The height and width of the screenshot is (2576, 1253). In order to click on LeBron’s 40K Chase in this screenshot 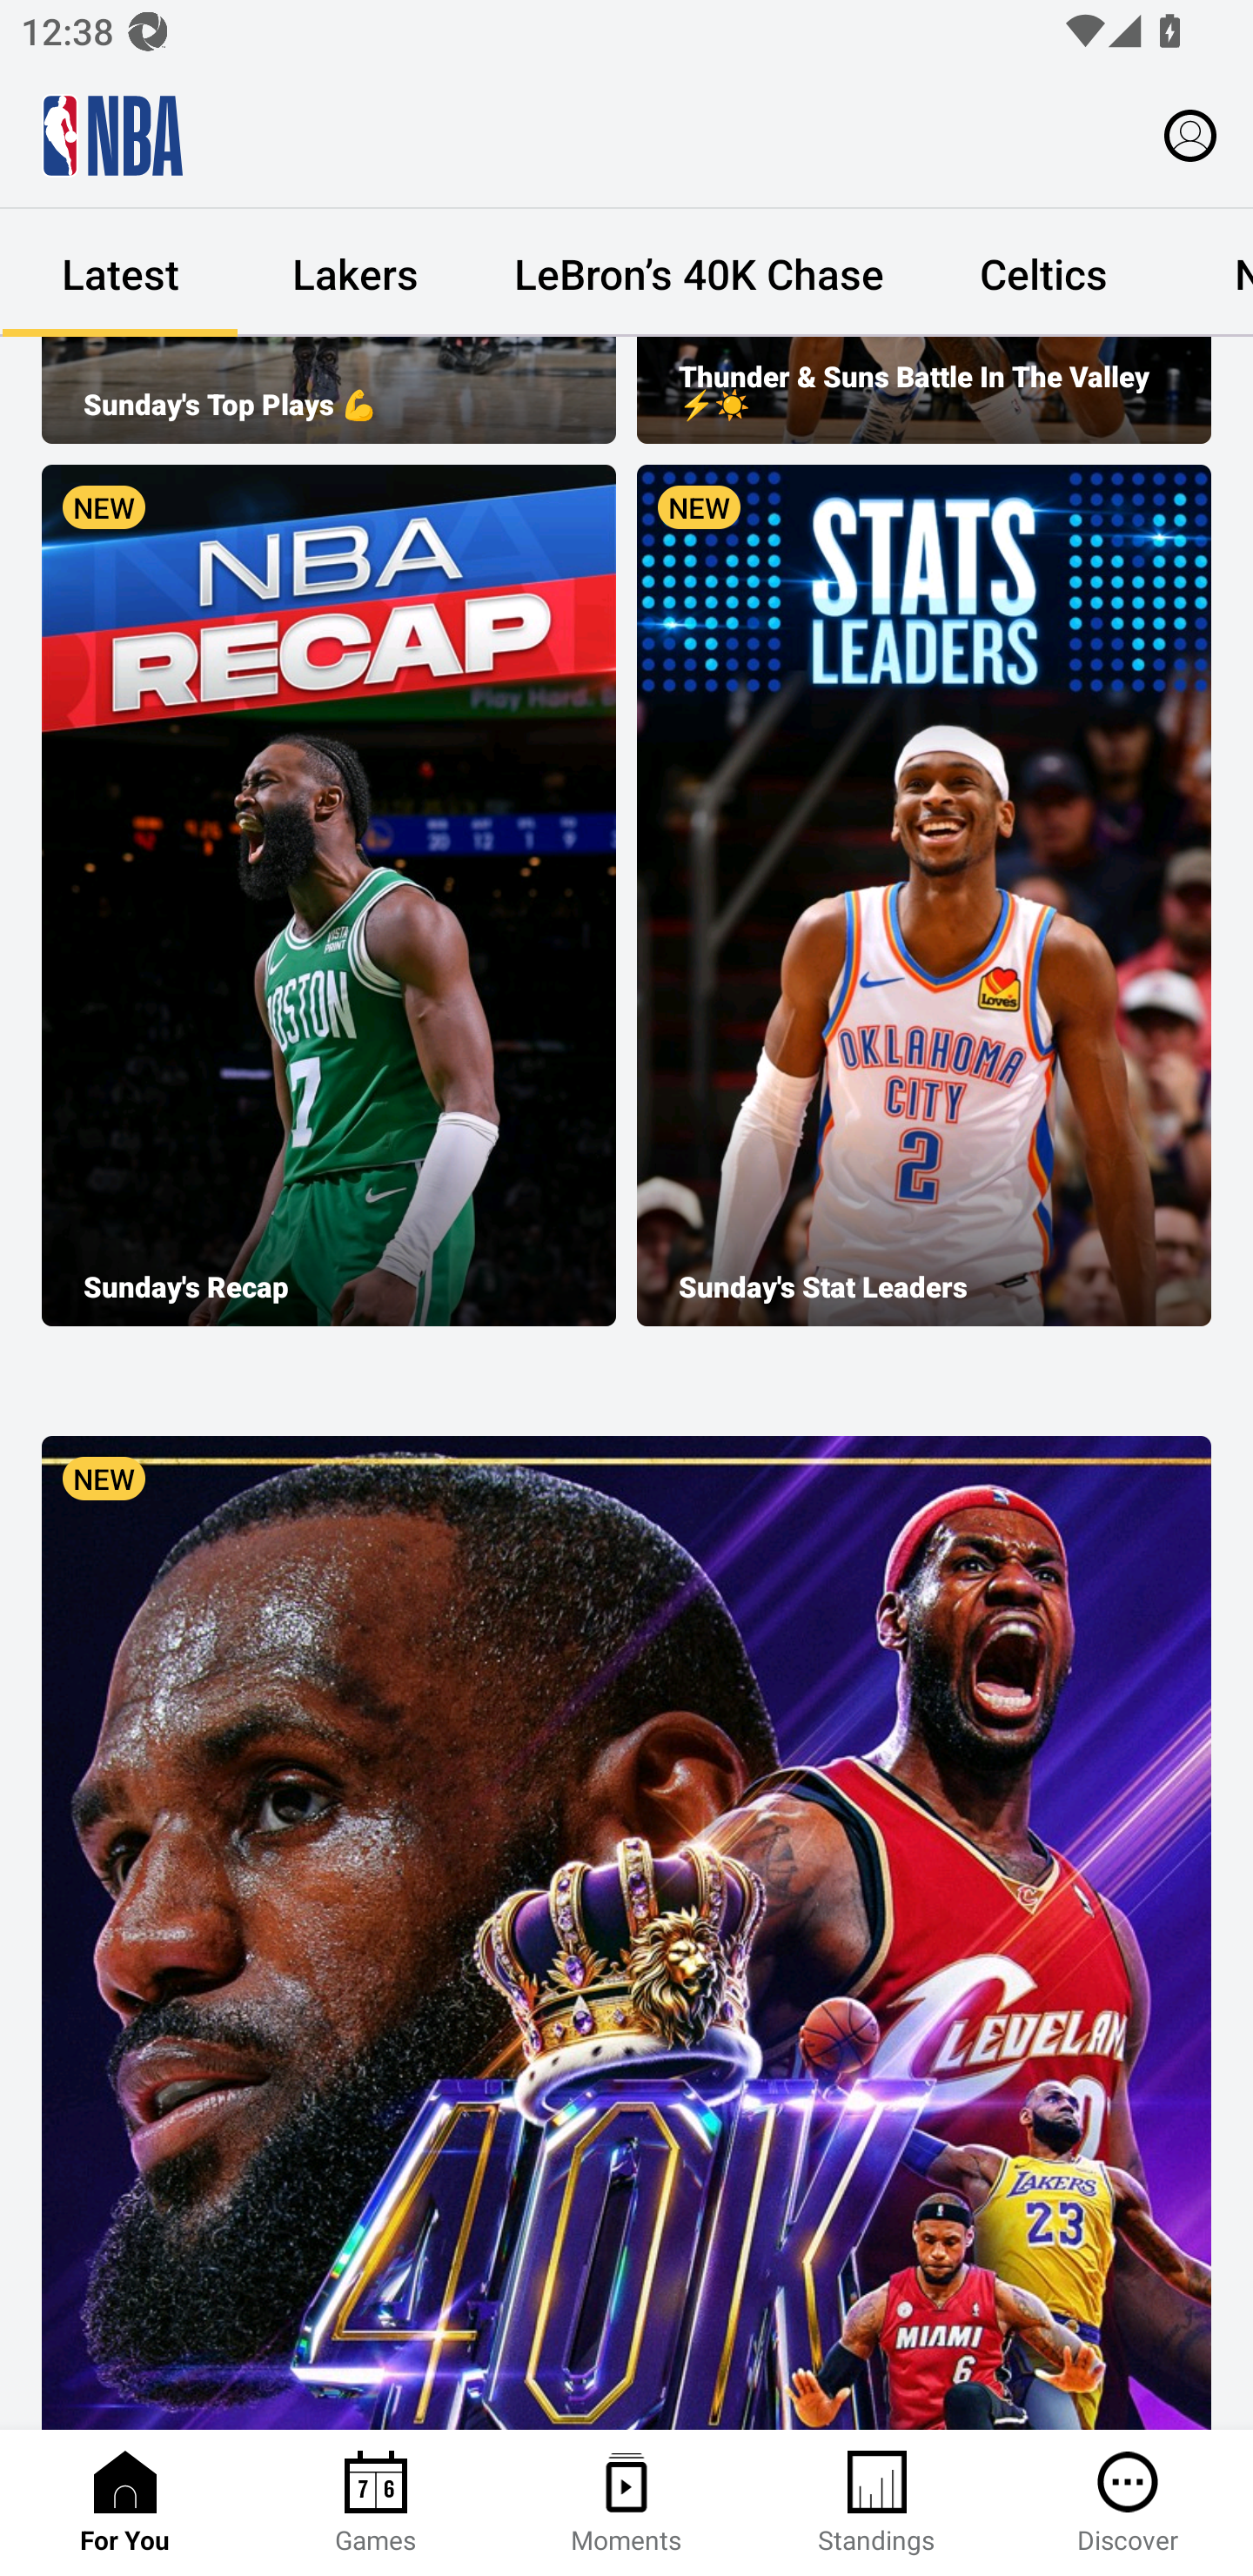, I will do `click(699, 273)`.